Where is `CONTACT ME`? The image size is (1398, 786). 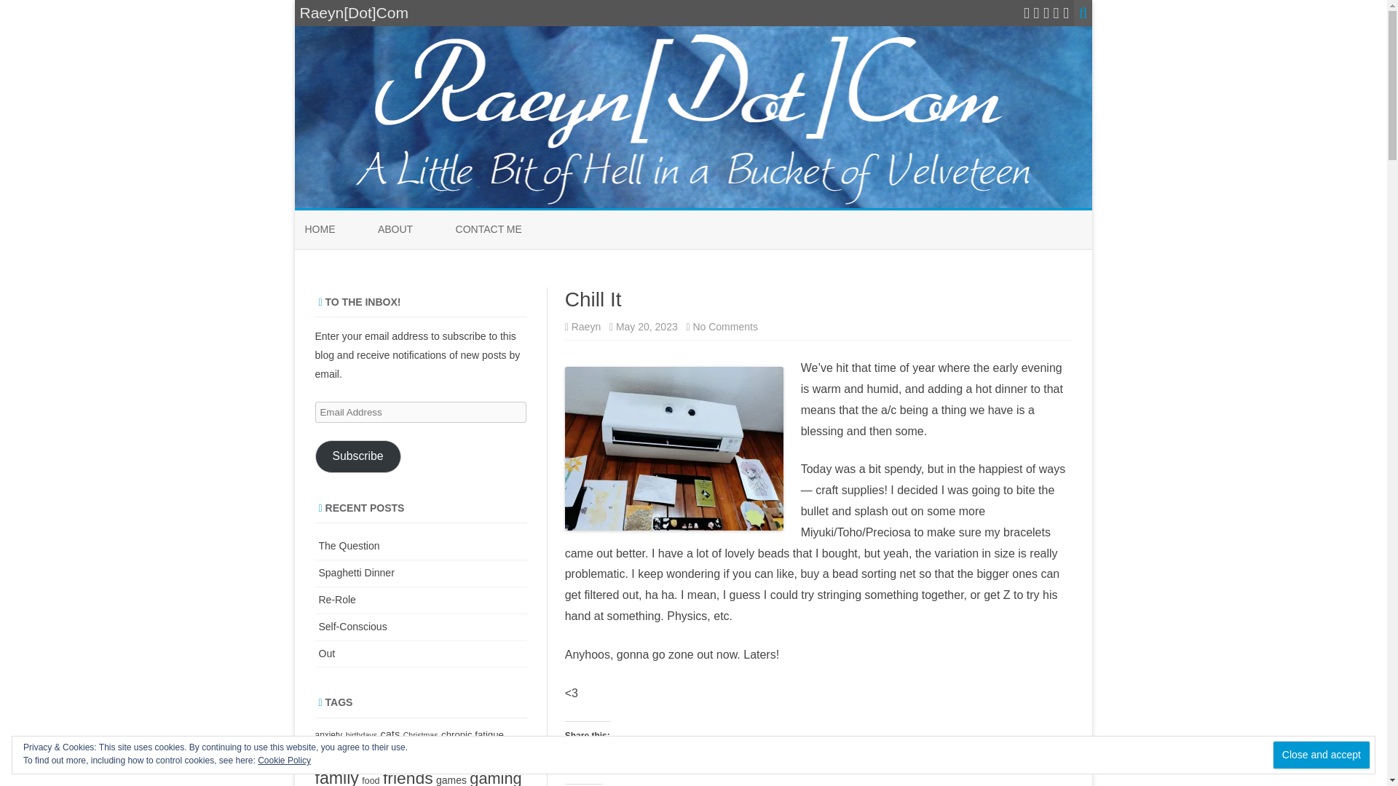
CONTACT ME is located at coordinates (724, 326).